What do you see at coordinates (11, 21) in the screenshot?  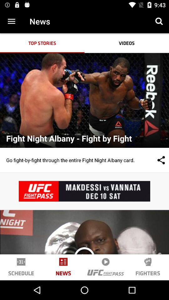 I see `turn off item next to the news` at bounding box center [11, 21].